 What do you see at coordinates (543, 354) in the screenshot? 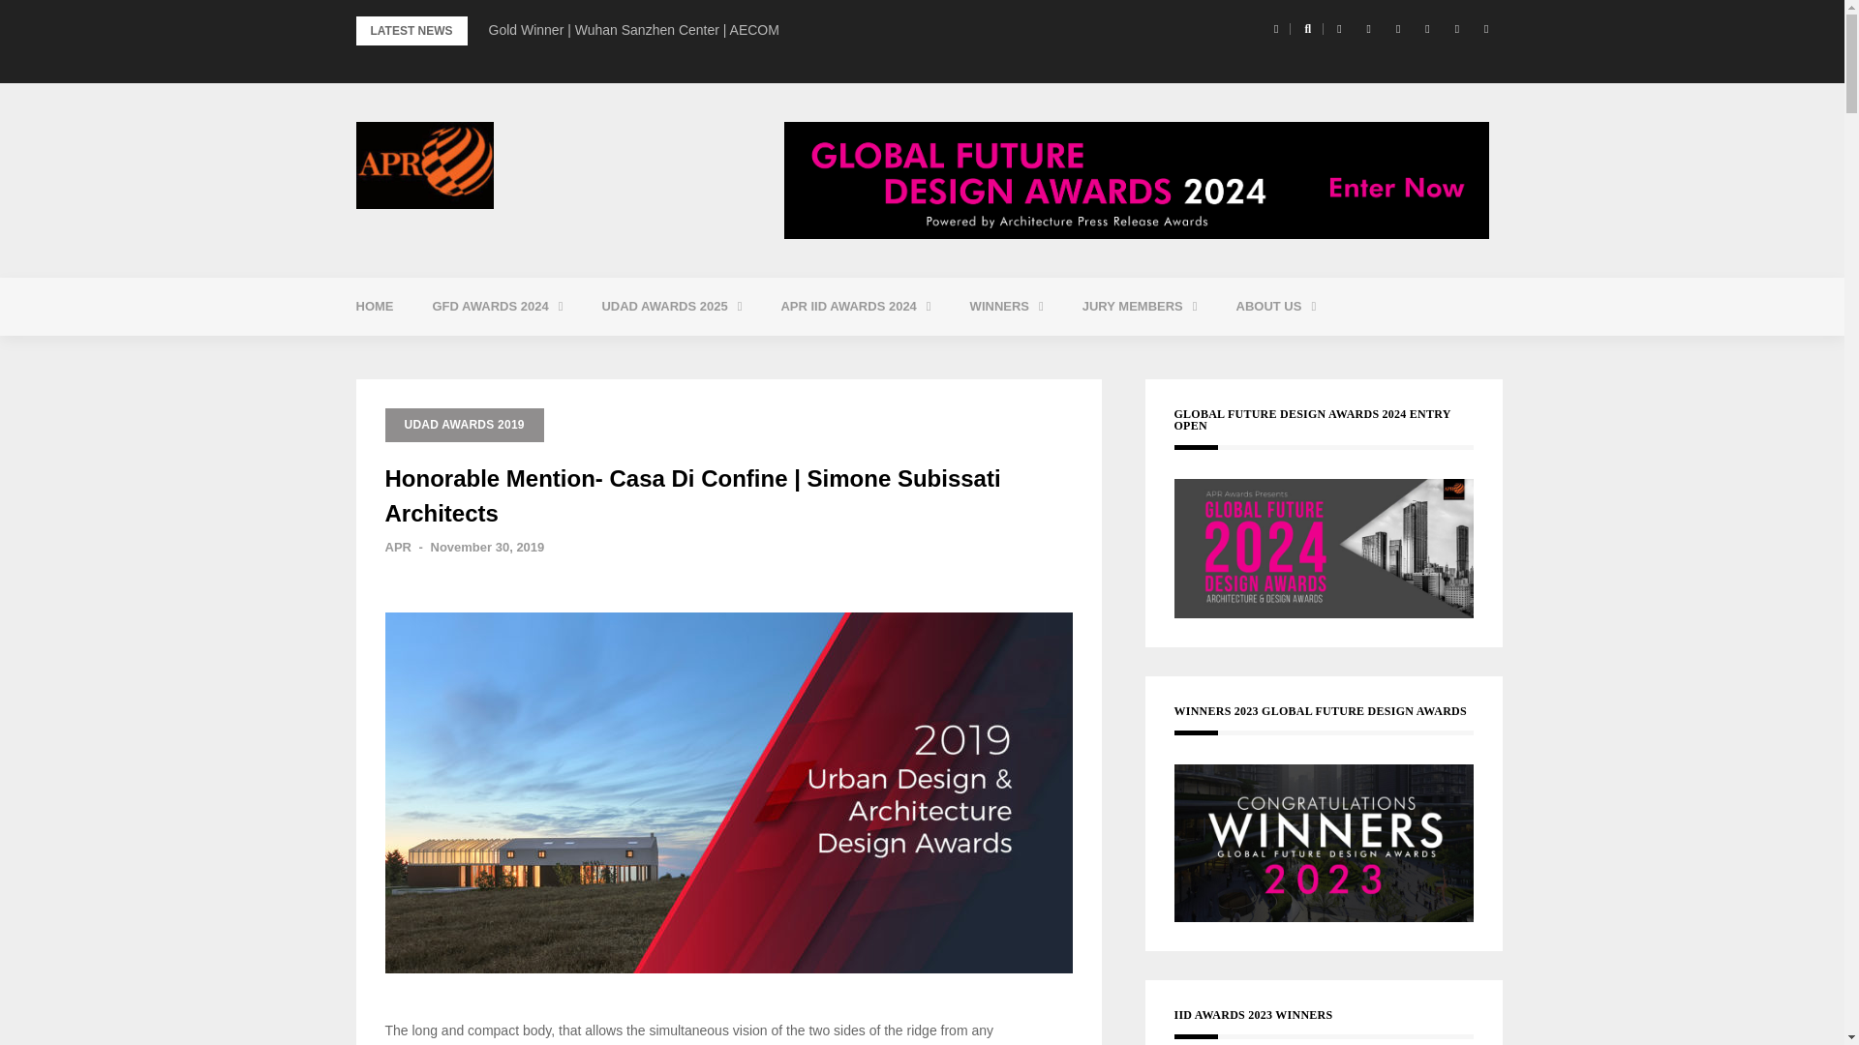
I see `GFD Awards Brief` at bounding box center [543, 354].